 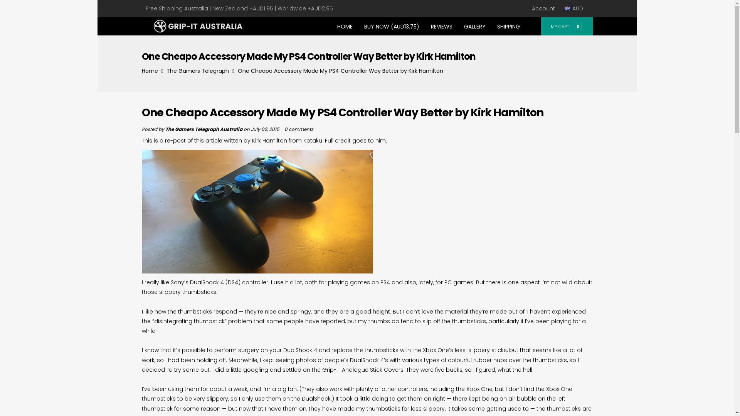 I want to click on GALLERY, so click(x=474, y=26).